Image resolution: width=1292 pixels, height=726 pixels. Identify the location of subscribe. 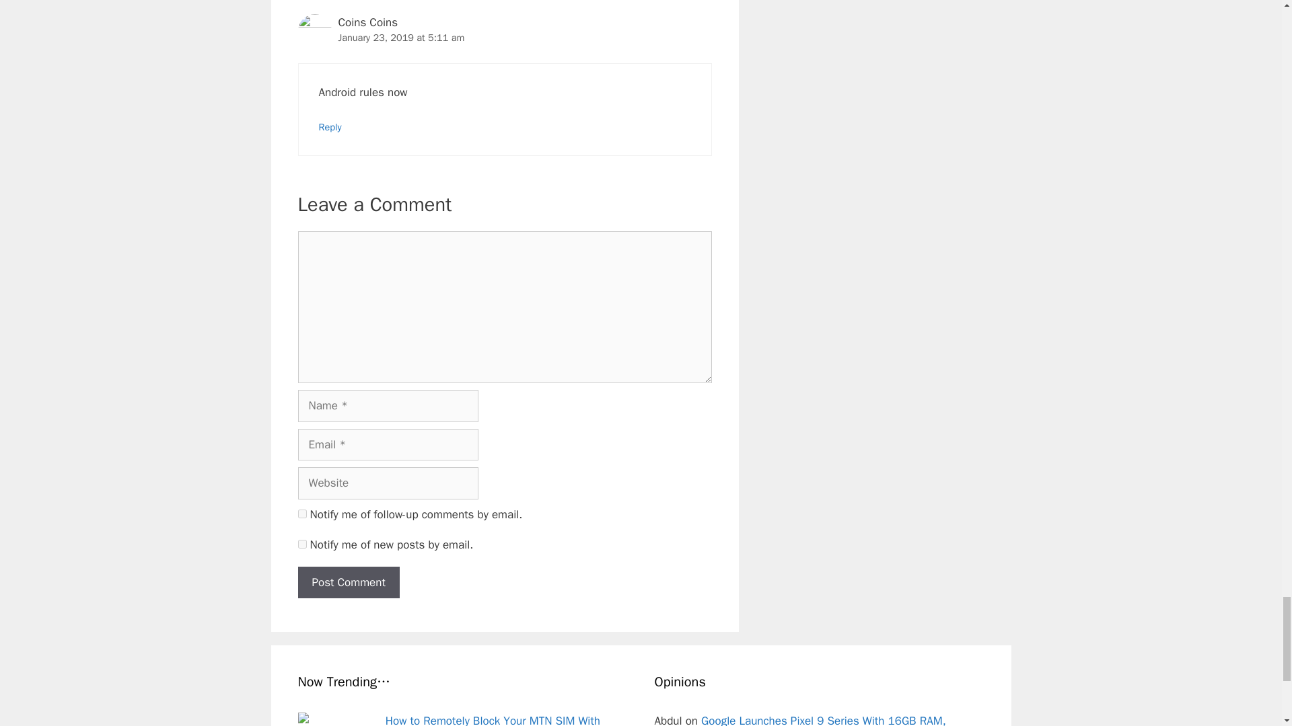
(301, 544).